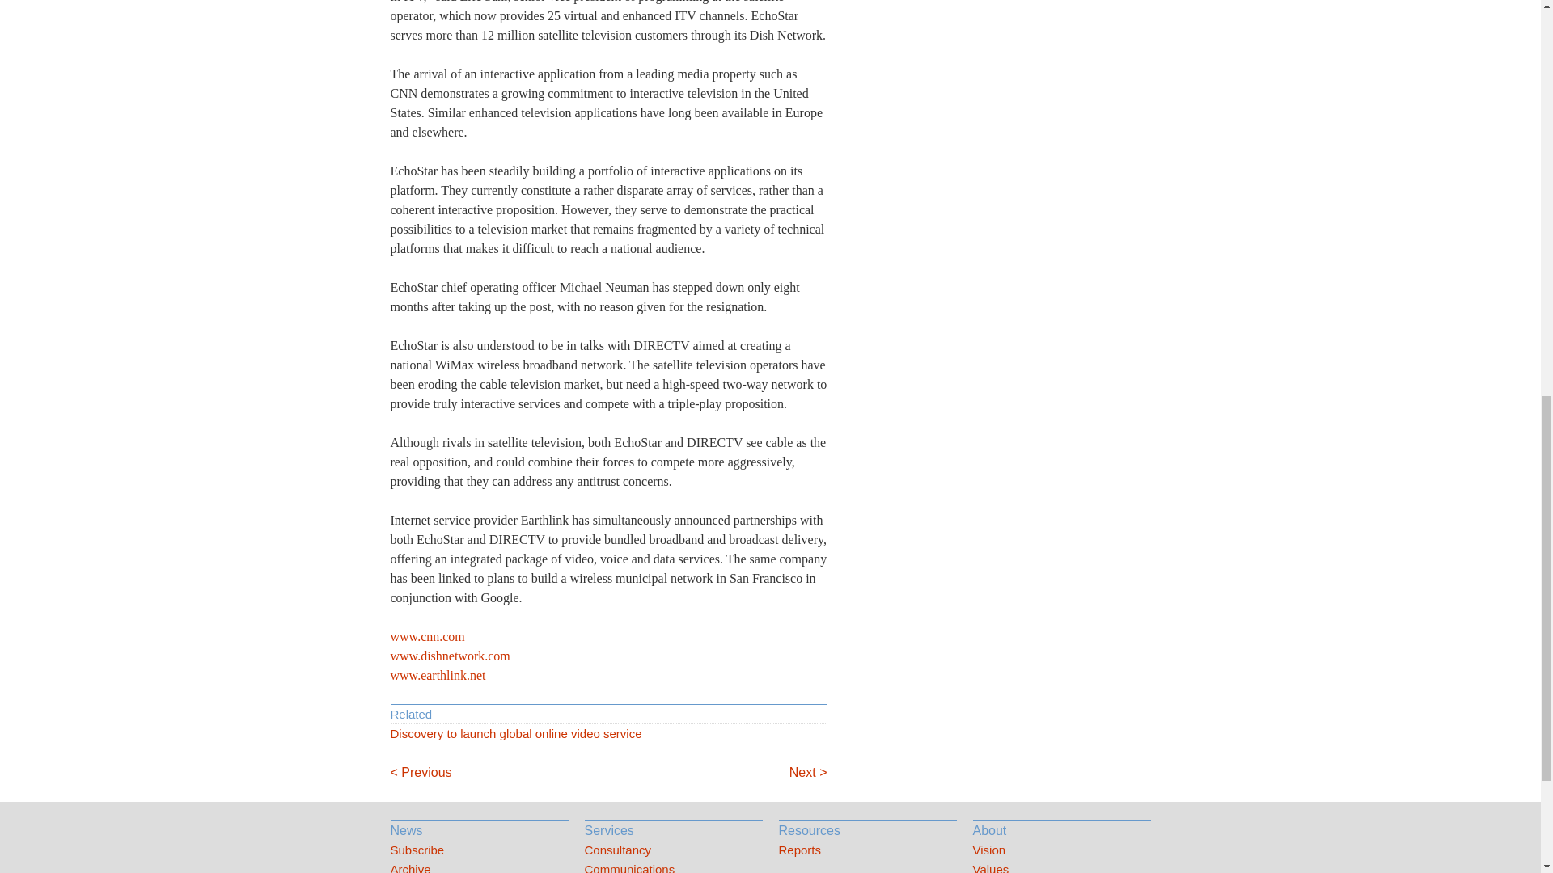  Describe the element at coordinates (437, 675) in the screenshot. I see `www.earthlink.net` at that location.